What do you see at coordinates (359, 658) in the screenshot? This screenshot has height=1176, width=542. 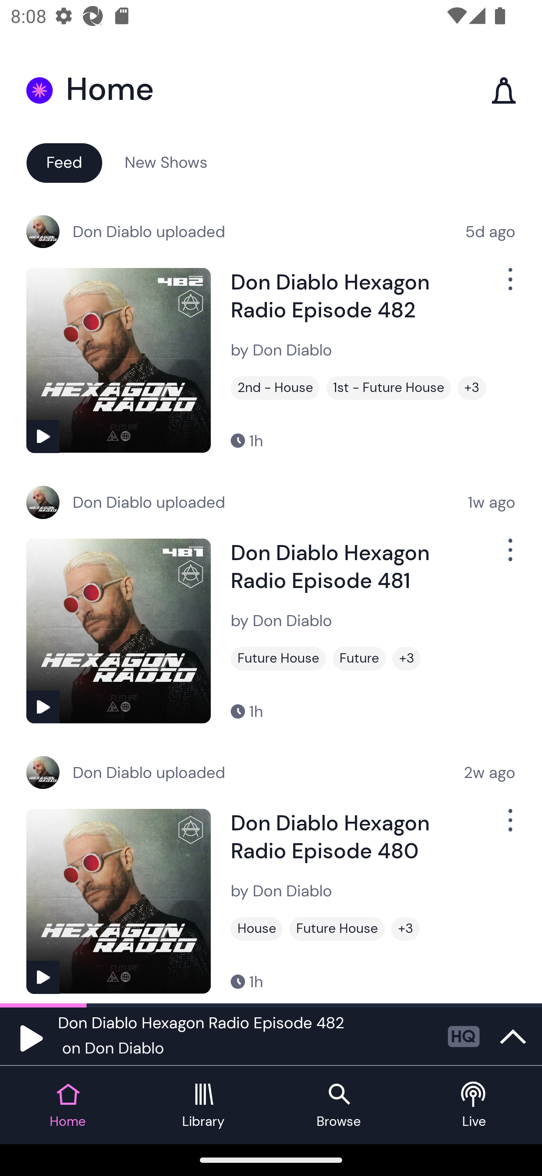 I see `Future` at bounding box center [359, 658].